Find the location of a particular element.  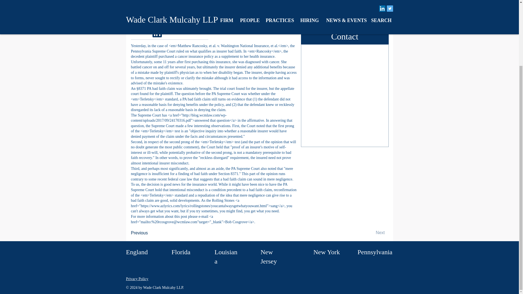

Previous is located at coordinates (149, 233).